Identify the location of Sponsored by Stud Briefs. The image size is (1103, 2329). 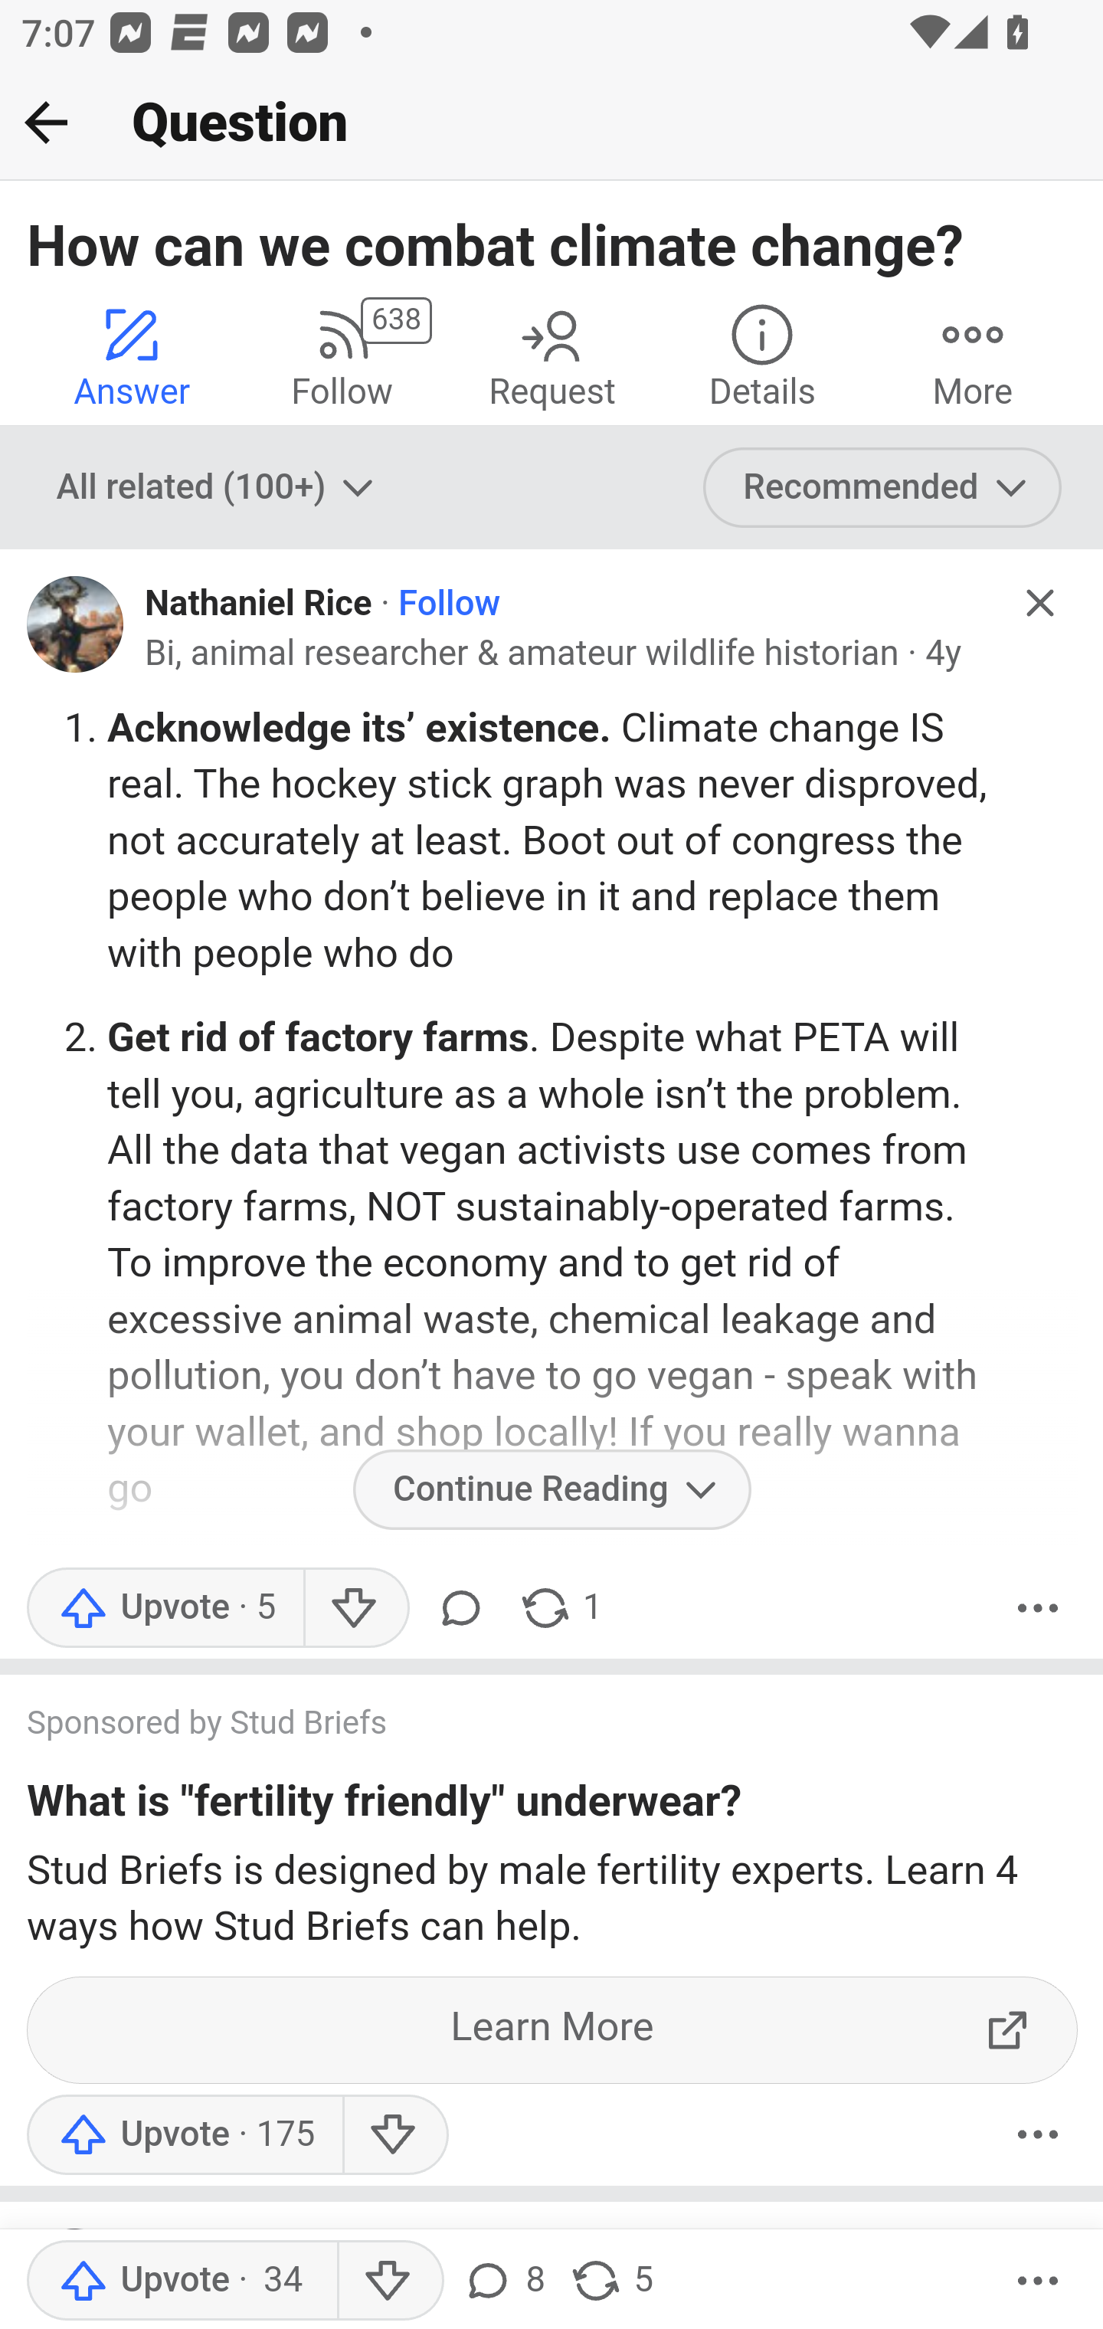
(524, 1725).